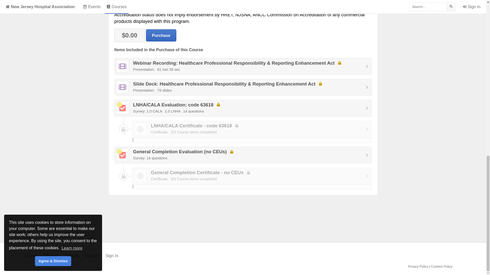 The image size is (490, 275). I want to click on Sign In, so click(112, 256).